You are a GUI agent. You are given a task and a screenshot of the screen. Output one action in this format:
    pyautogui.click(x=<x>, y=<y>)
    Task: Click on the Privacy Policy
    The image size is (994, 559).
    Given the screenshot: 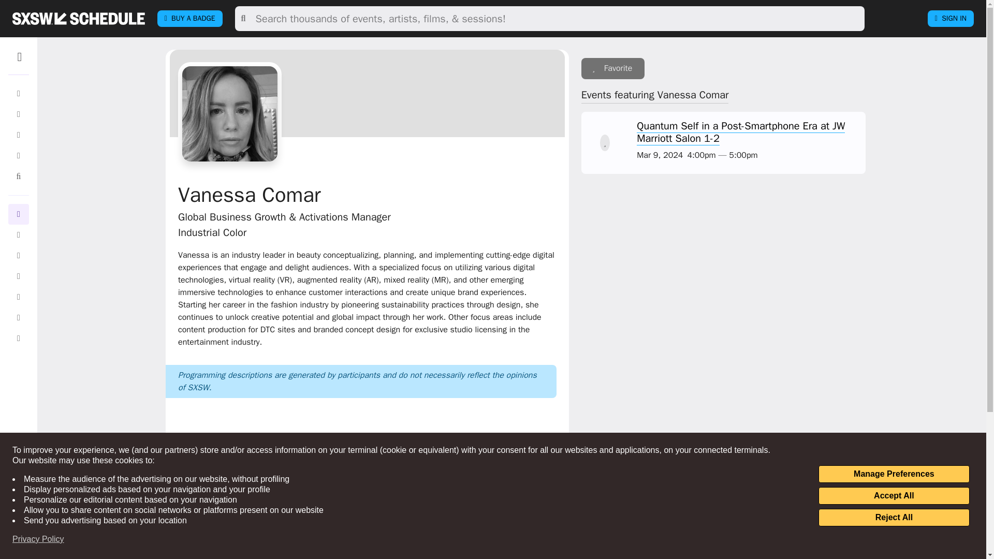 What is the action you would take?
    pyautogui.click(x=38, y=539)
    